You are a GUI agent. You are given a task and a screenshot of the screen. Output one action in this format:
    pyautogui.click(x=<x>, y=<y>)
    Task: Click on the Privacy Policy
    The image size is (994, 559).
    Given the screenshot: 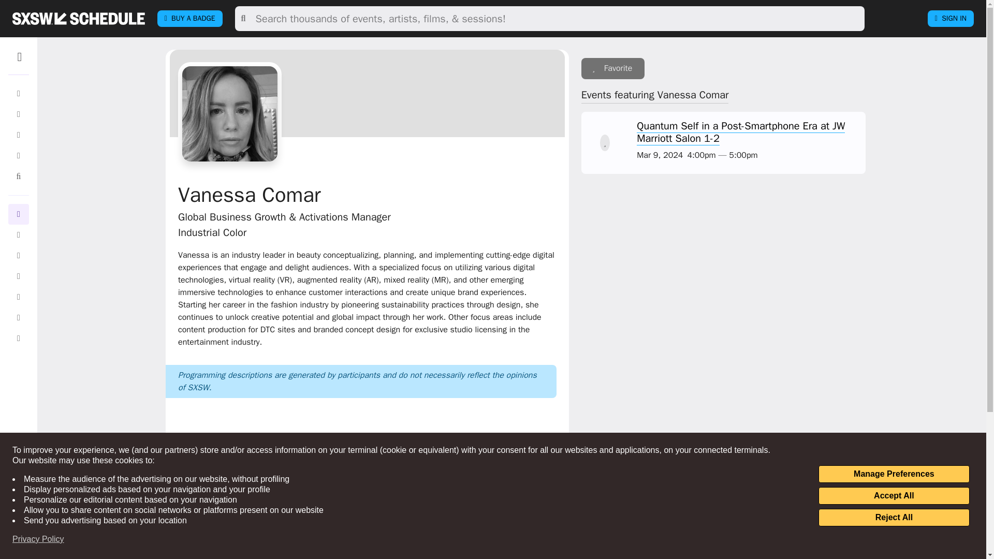 What is the action you would take?
    pyautogui.click(x=38, y=539)
    